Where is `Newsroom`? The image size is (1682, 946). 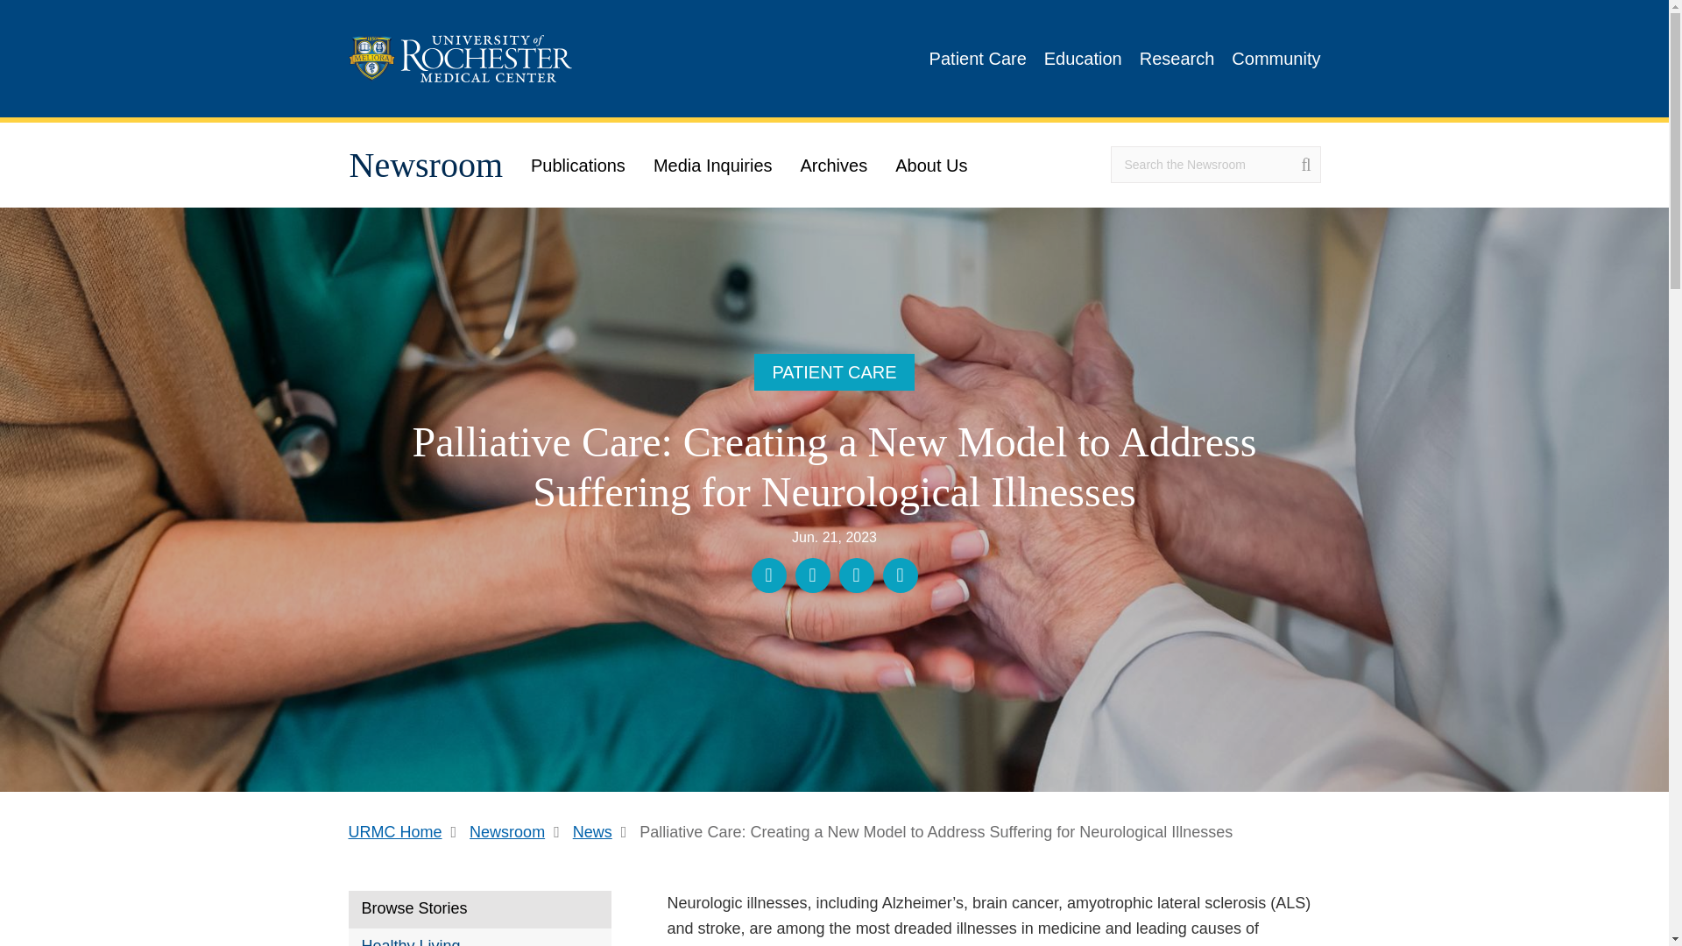
Newsroom is located at coordinates (519, 832).